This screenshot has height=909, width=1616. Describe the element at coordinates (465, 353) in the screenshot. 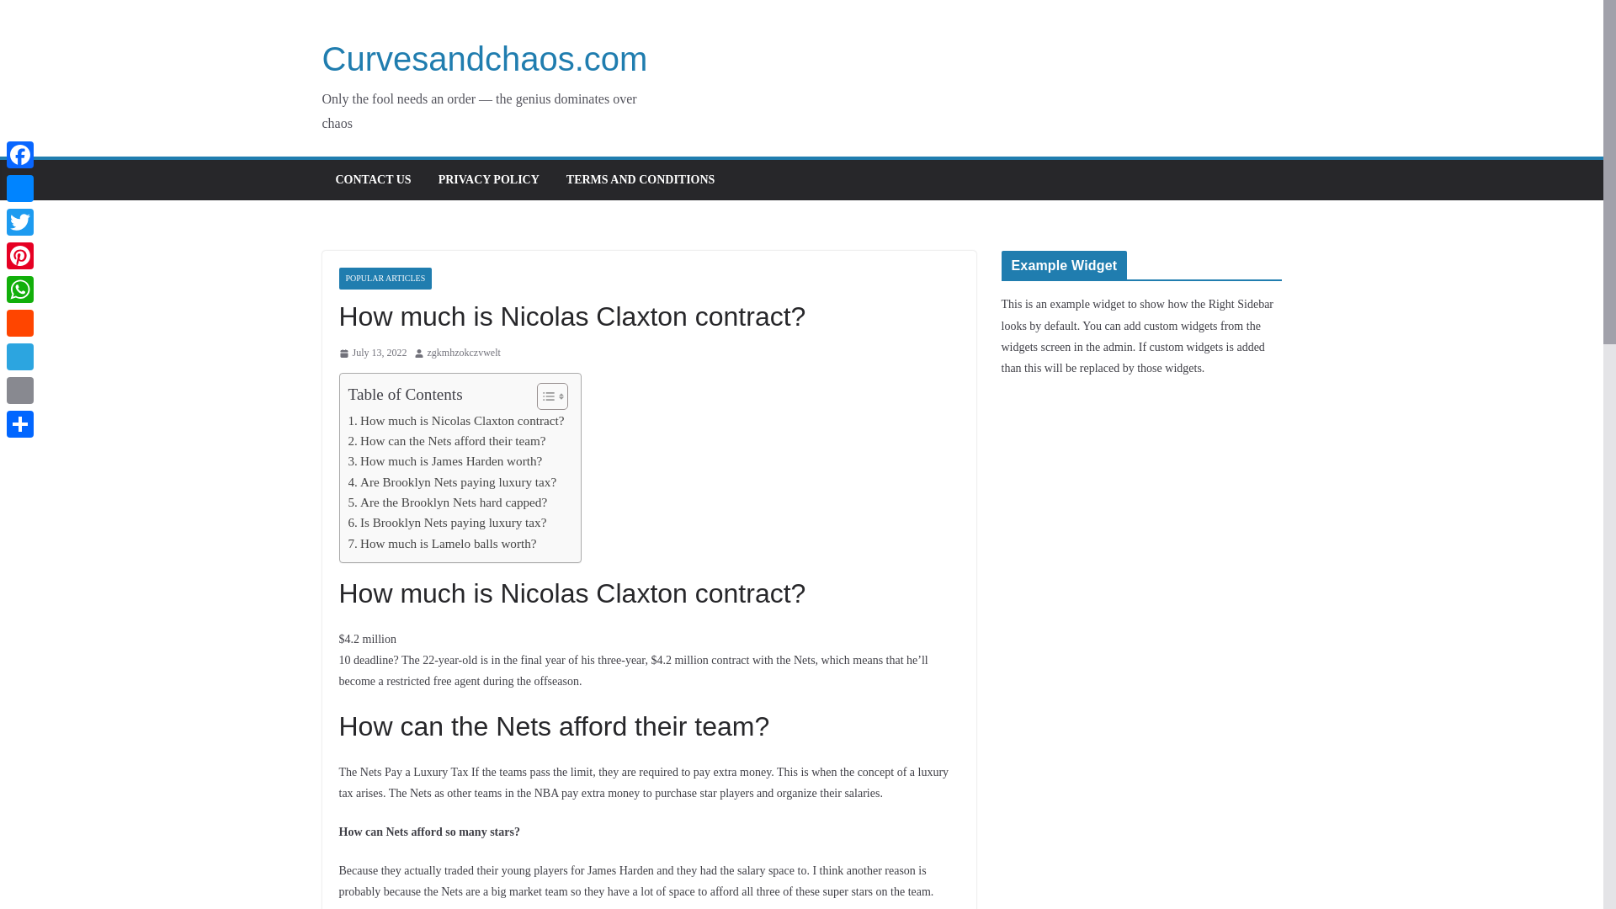

I see `zgkmhzokczvwelt` at that location.